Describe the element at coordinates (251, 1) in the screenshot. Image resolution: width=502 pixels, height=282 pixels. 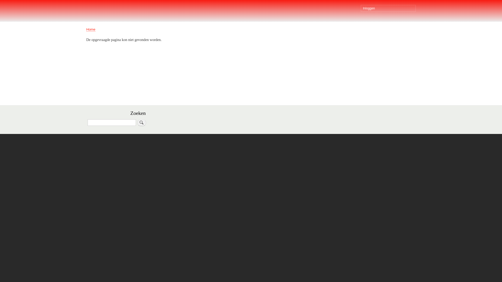
I see `Overslaan en naar de inhoud gaan` at that location.